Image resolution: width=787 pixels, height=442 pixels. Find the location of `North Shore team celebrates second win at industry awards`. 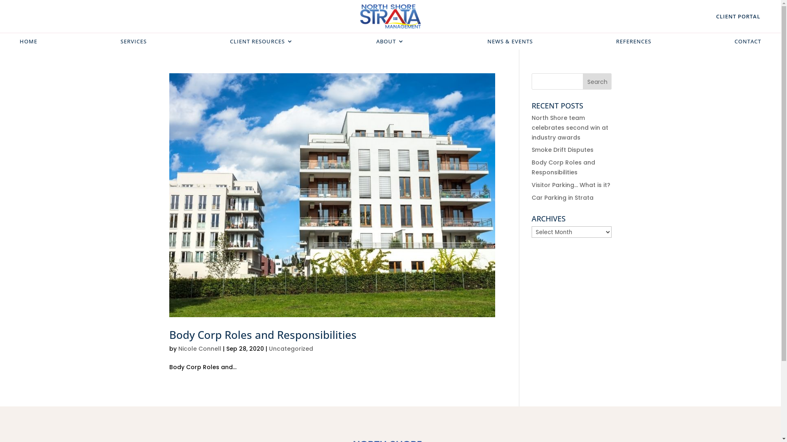

North Shore team celebrates second win at industry awards is located at coordinates (570, 128).